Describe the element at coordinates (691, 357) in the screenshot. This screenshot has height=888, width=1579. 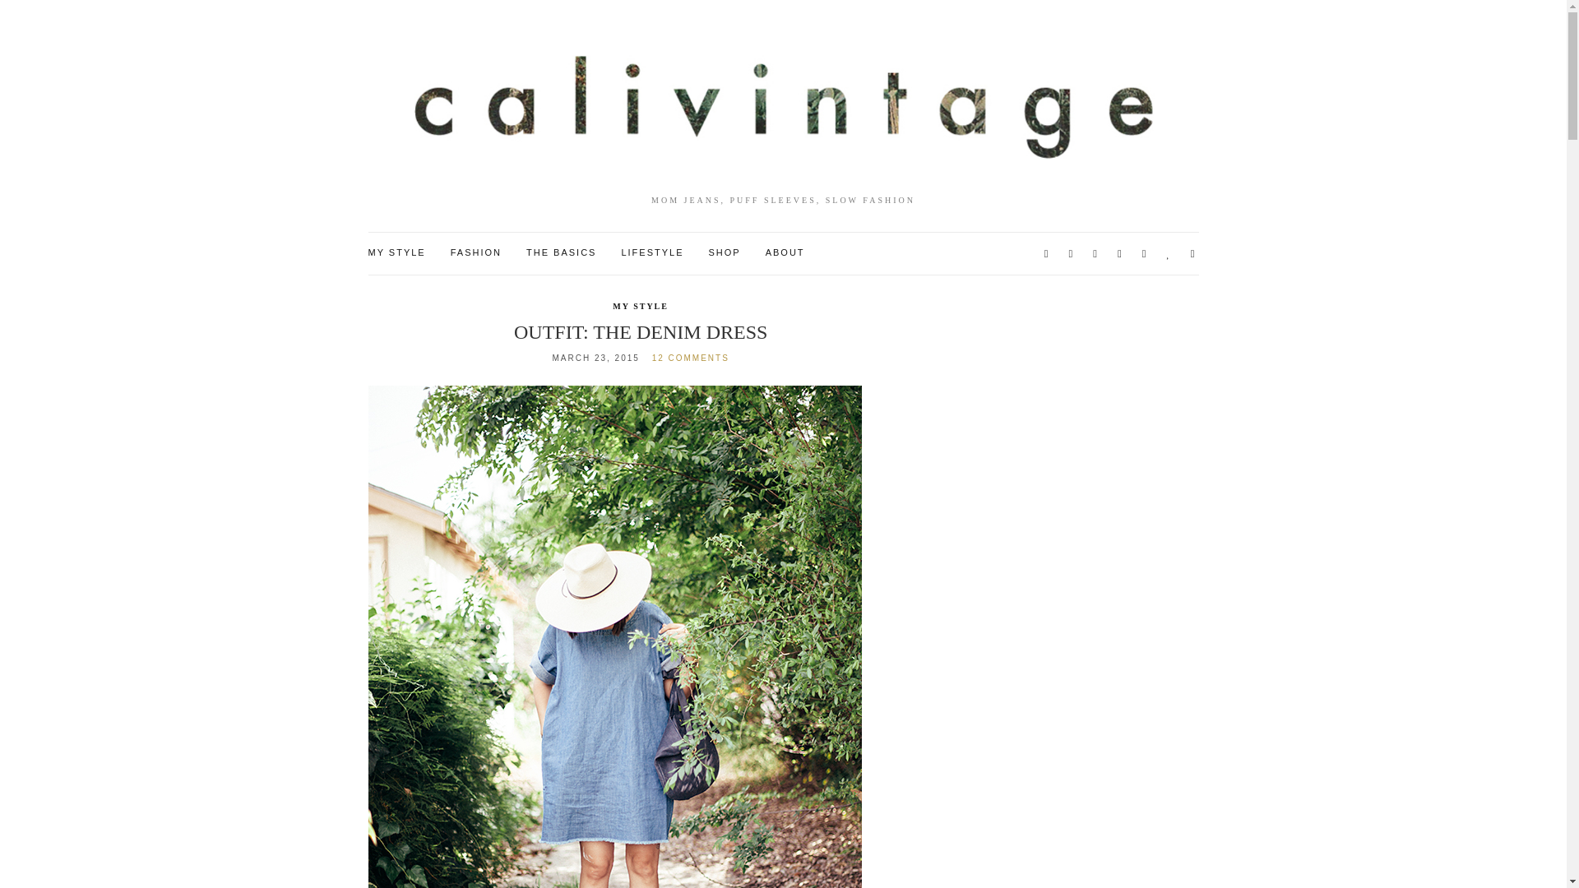
I see `12 COMMENTS` at that location.